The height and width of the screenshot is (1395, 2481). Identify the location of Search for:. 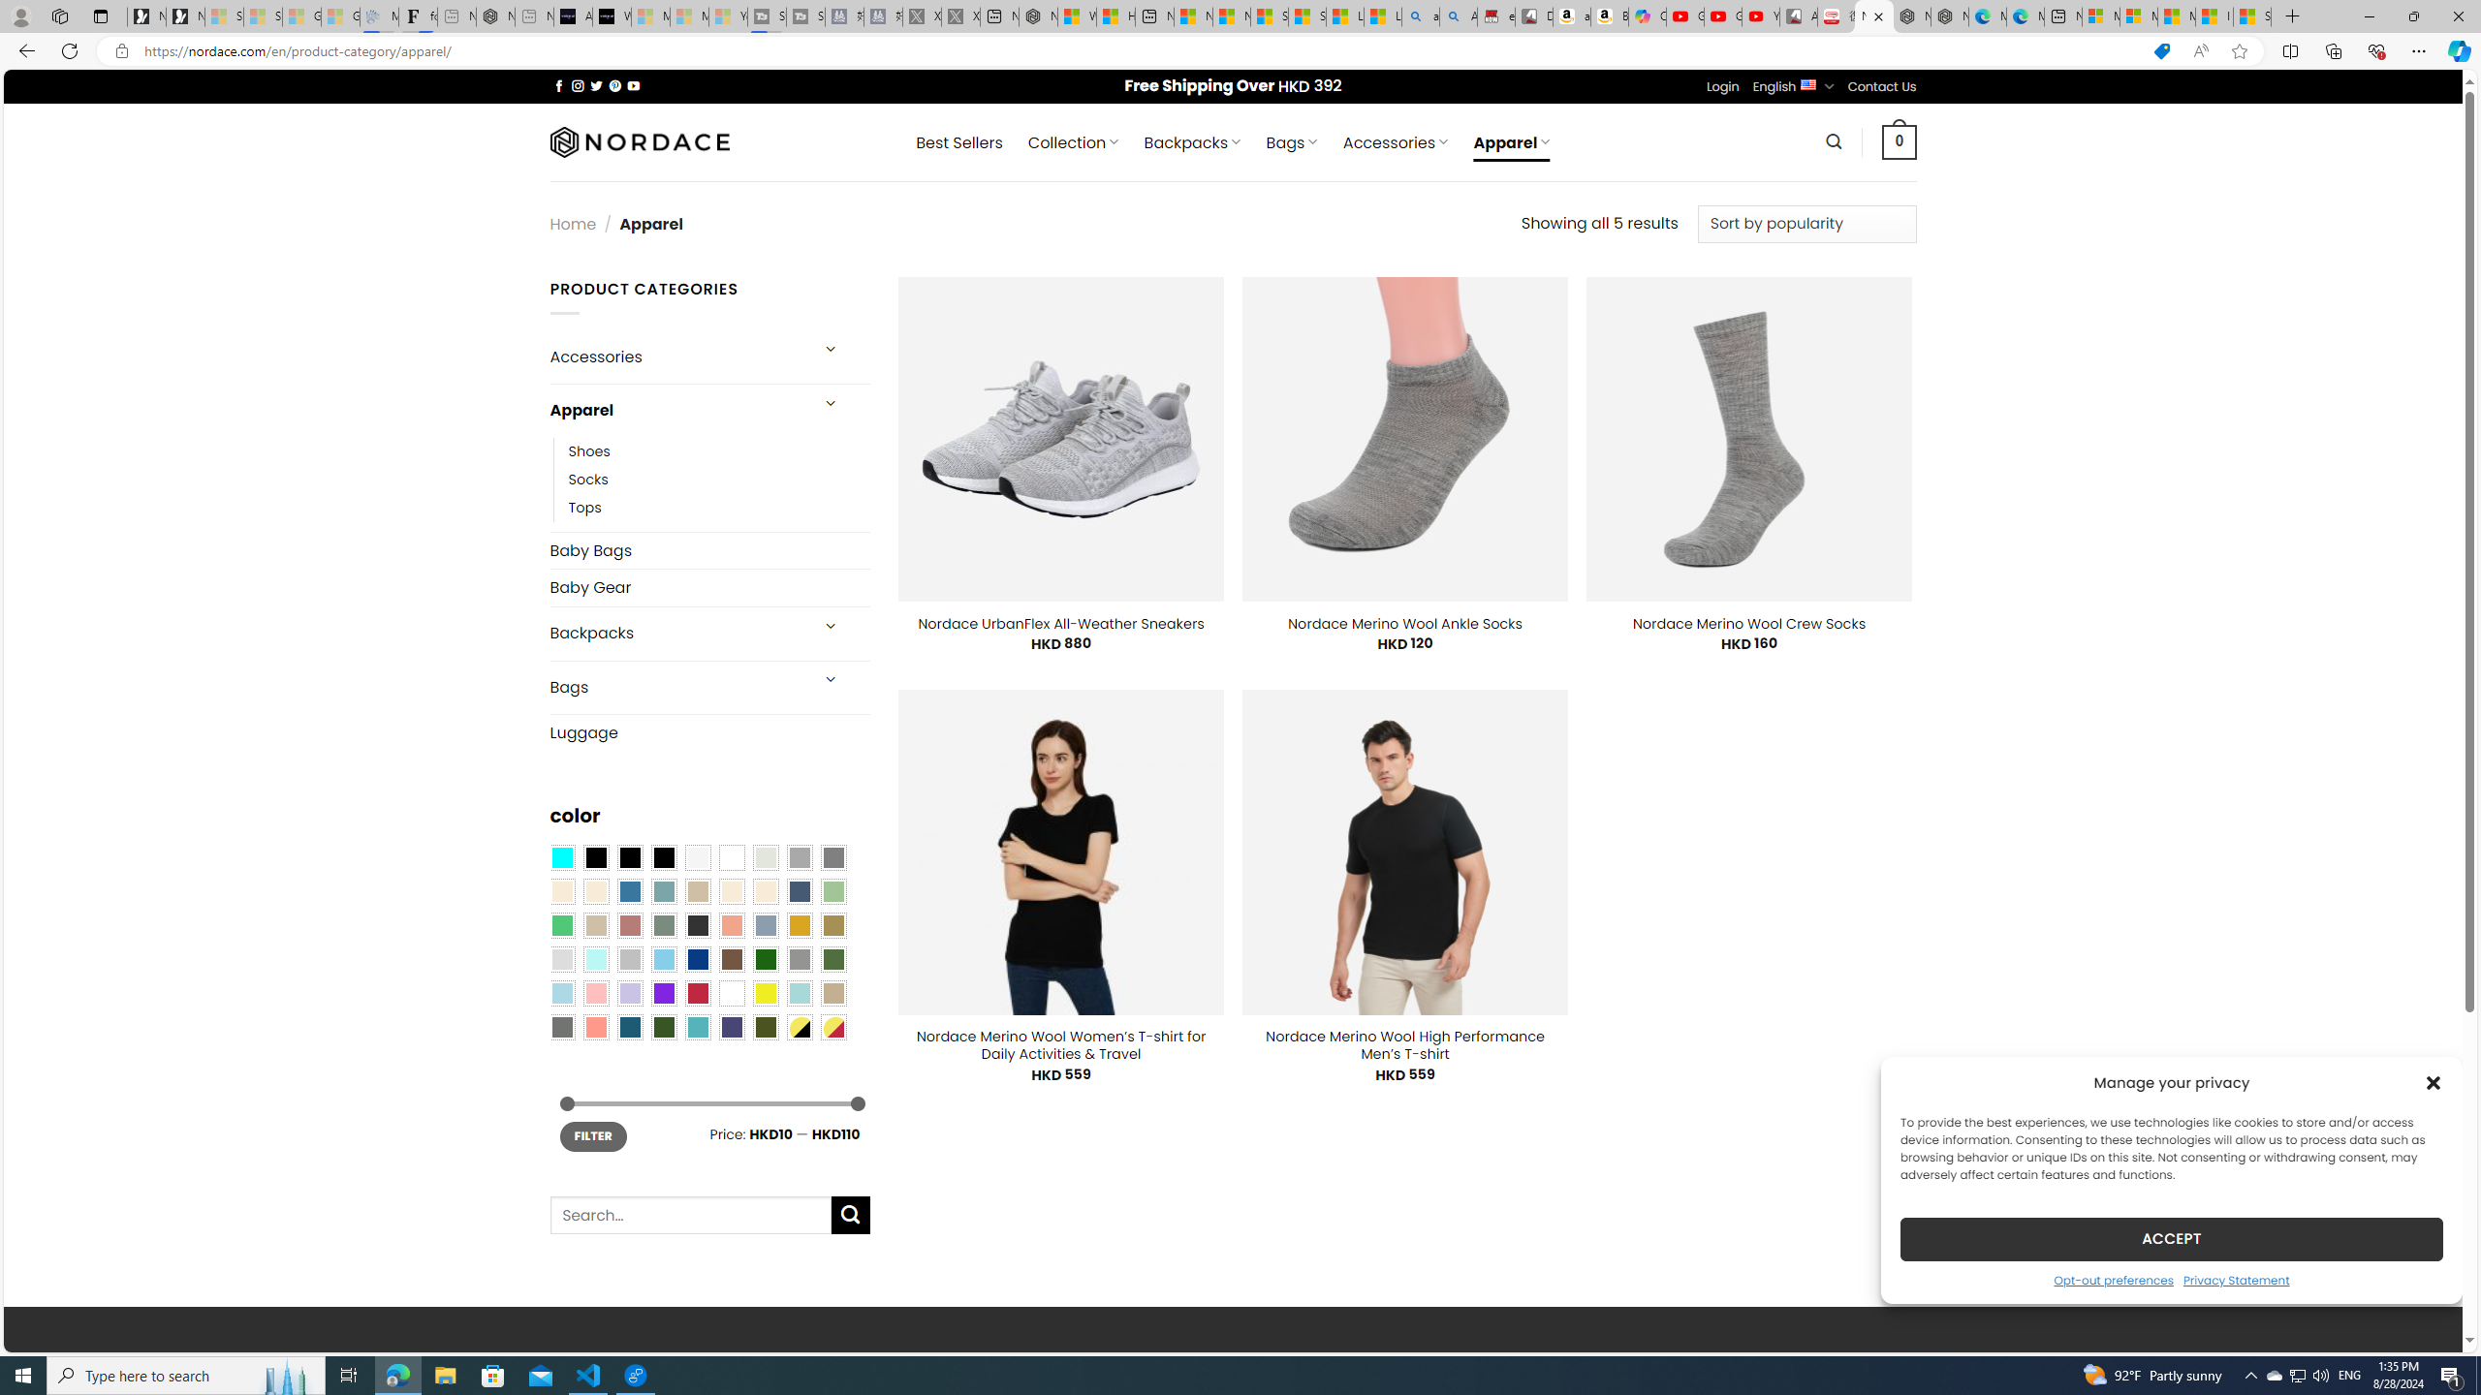
(689, 1215).